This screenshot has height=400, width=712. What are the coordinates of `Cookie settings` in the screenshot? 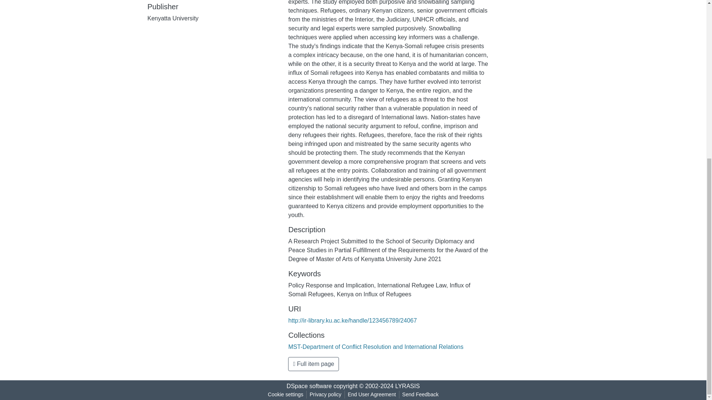 It's located at (286, 394).